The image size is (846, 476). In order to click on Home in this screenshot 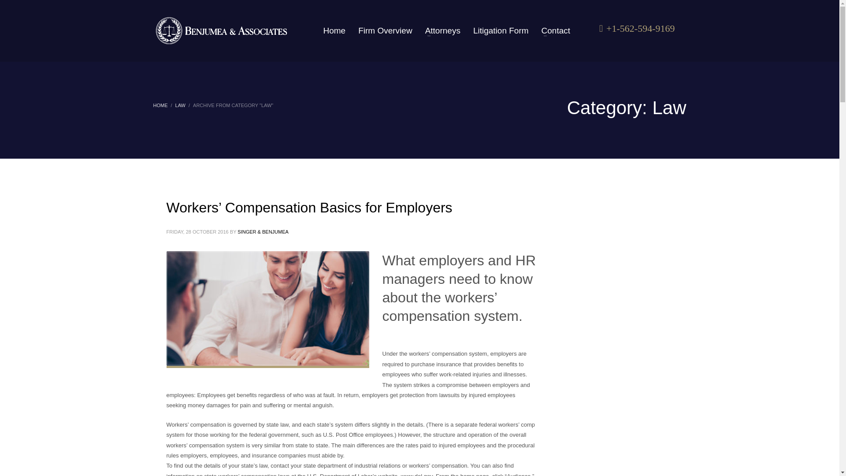, I will do `click(334, 30)`.